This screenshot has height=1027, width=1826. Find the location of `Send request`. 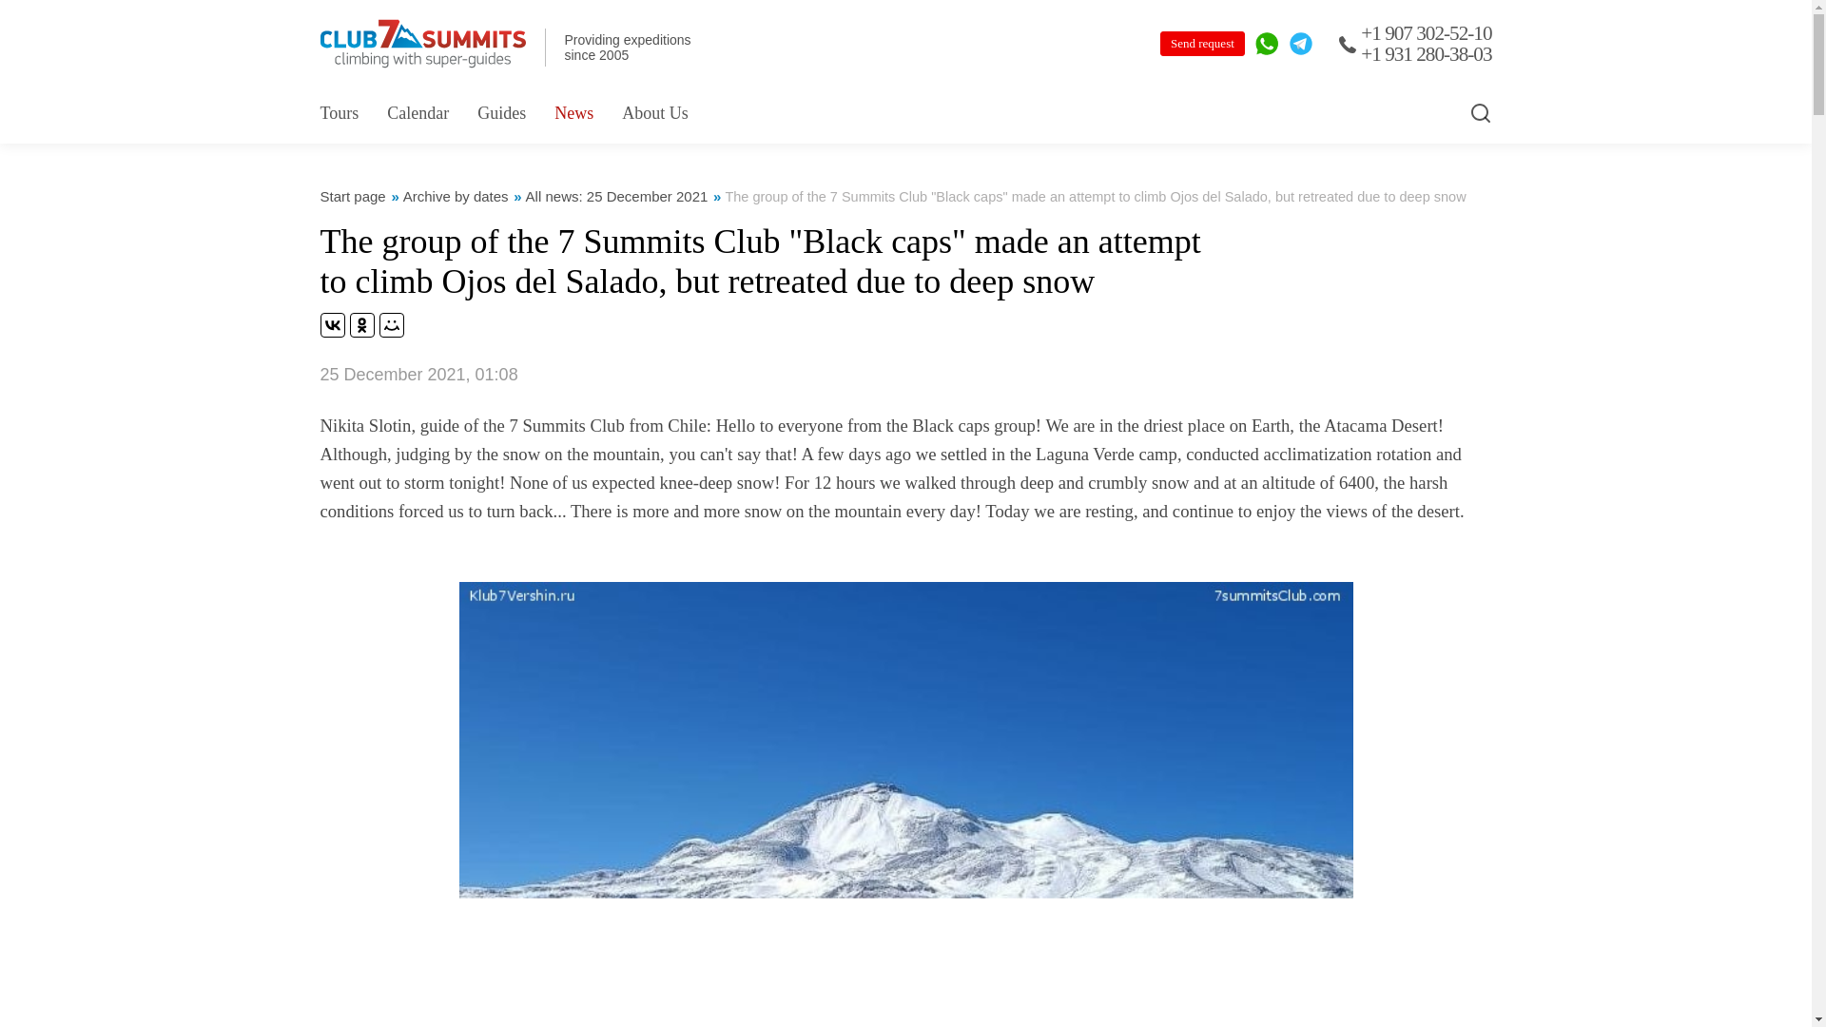

Send request is located at coordinates (1202, 44).